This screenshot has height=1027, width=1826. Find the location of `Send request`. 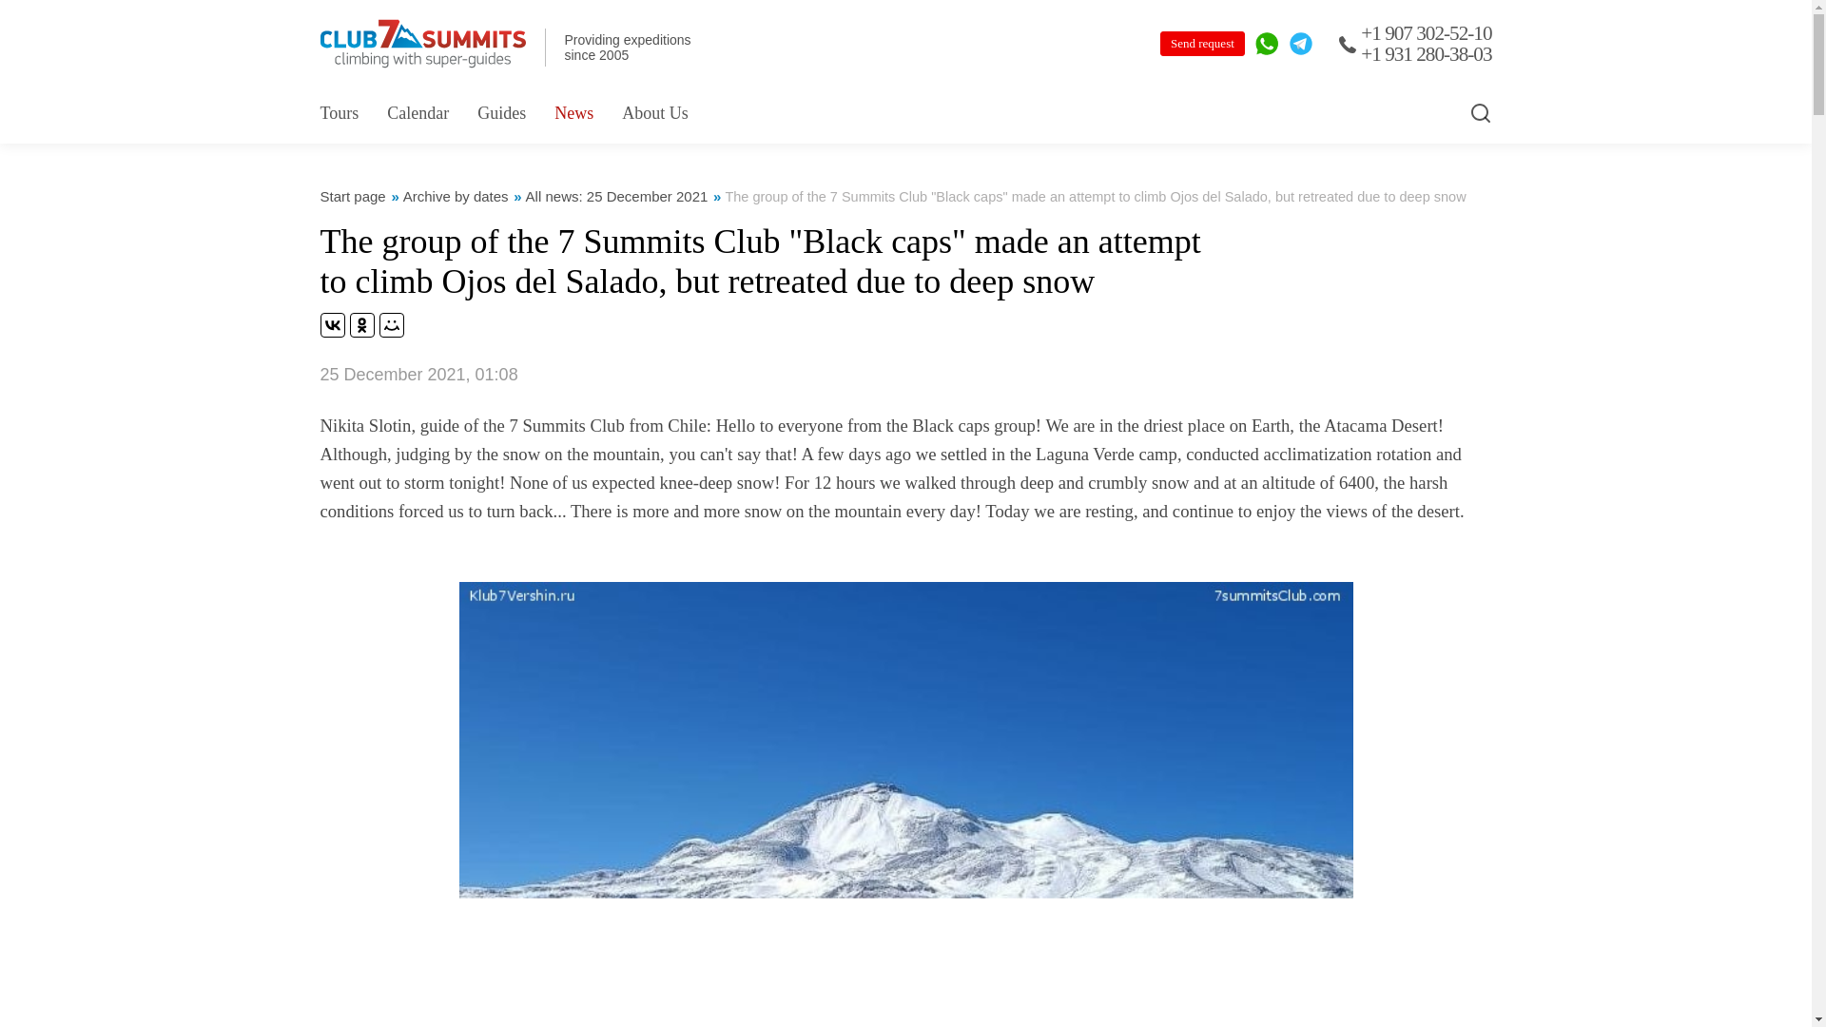

Send request is located at coordinates (1202, 44).